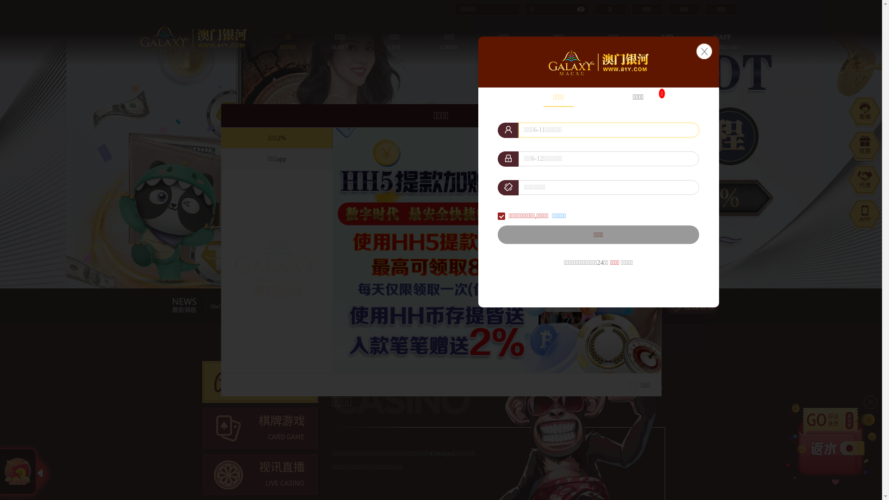 The height and width of the screenshot is (500, 889). What do you see at coordinates (433, 269) in the screenshot?
I see `3` at bounding box center [433, 269].